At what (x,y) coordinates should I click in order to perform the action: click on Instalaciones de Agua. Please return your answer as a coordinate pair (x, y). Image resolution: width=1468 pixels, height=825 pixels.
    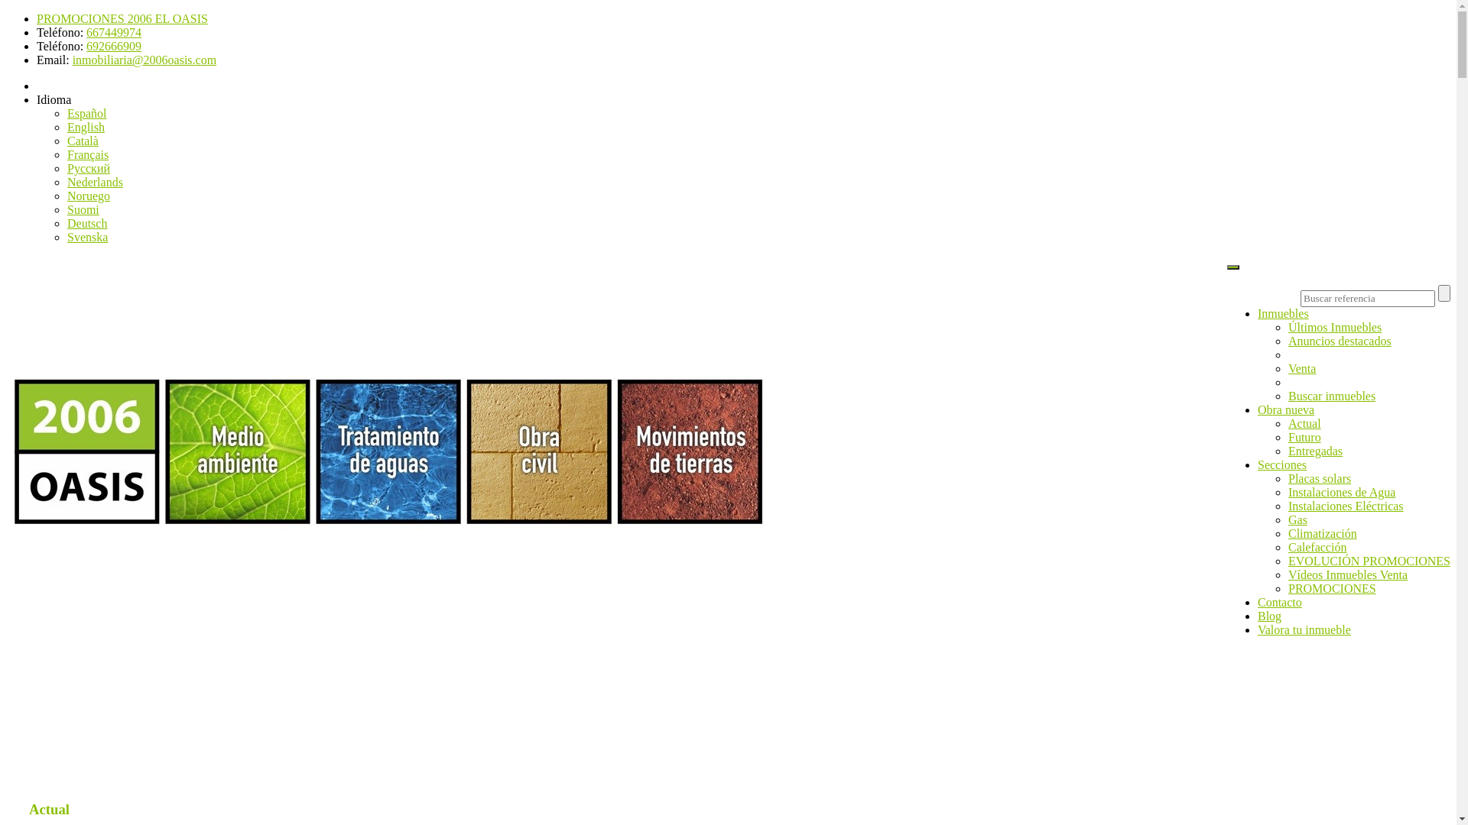
    Looking at the image, I should click on (1342, 492).